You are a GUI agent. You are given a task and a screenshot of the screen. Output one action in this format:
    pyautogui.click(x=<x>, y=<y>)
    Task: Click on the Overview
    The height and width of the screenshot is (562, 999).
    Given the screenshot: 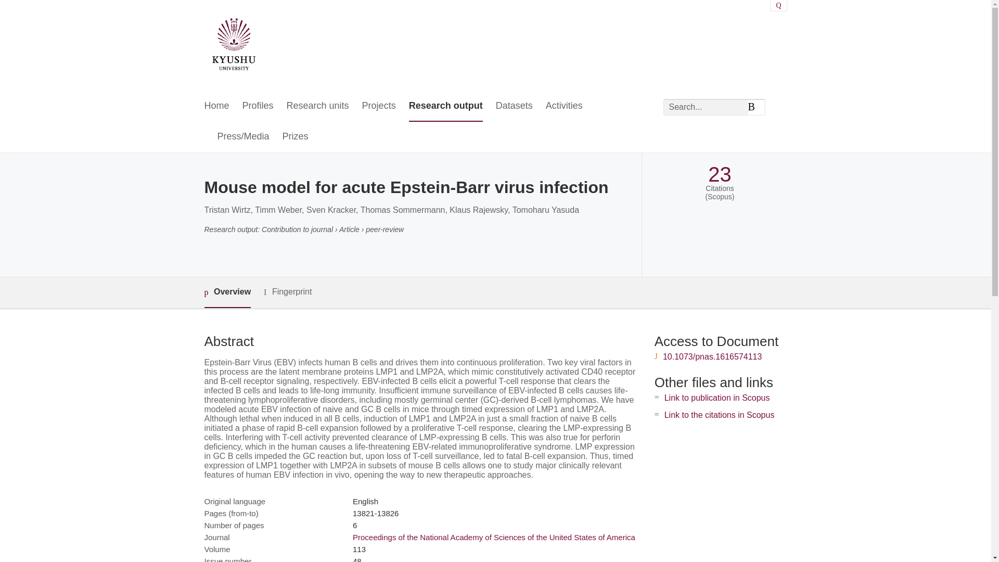 What is the action you would take?
    pyautogui.click(x=227, y=292)
    